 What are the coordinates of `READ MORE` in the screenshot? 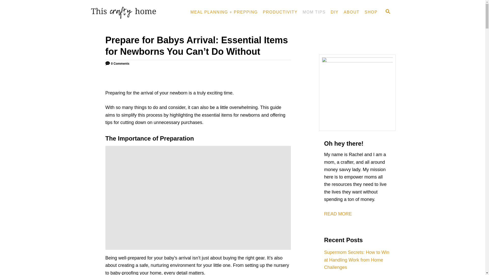 It's located at (338, 214).